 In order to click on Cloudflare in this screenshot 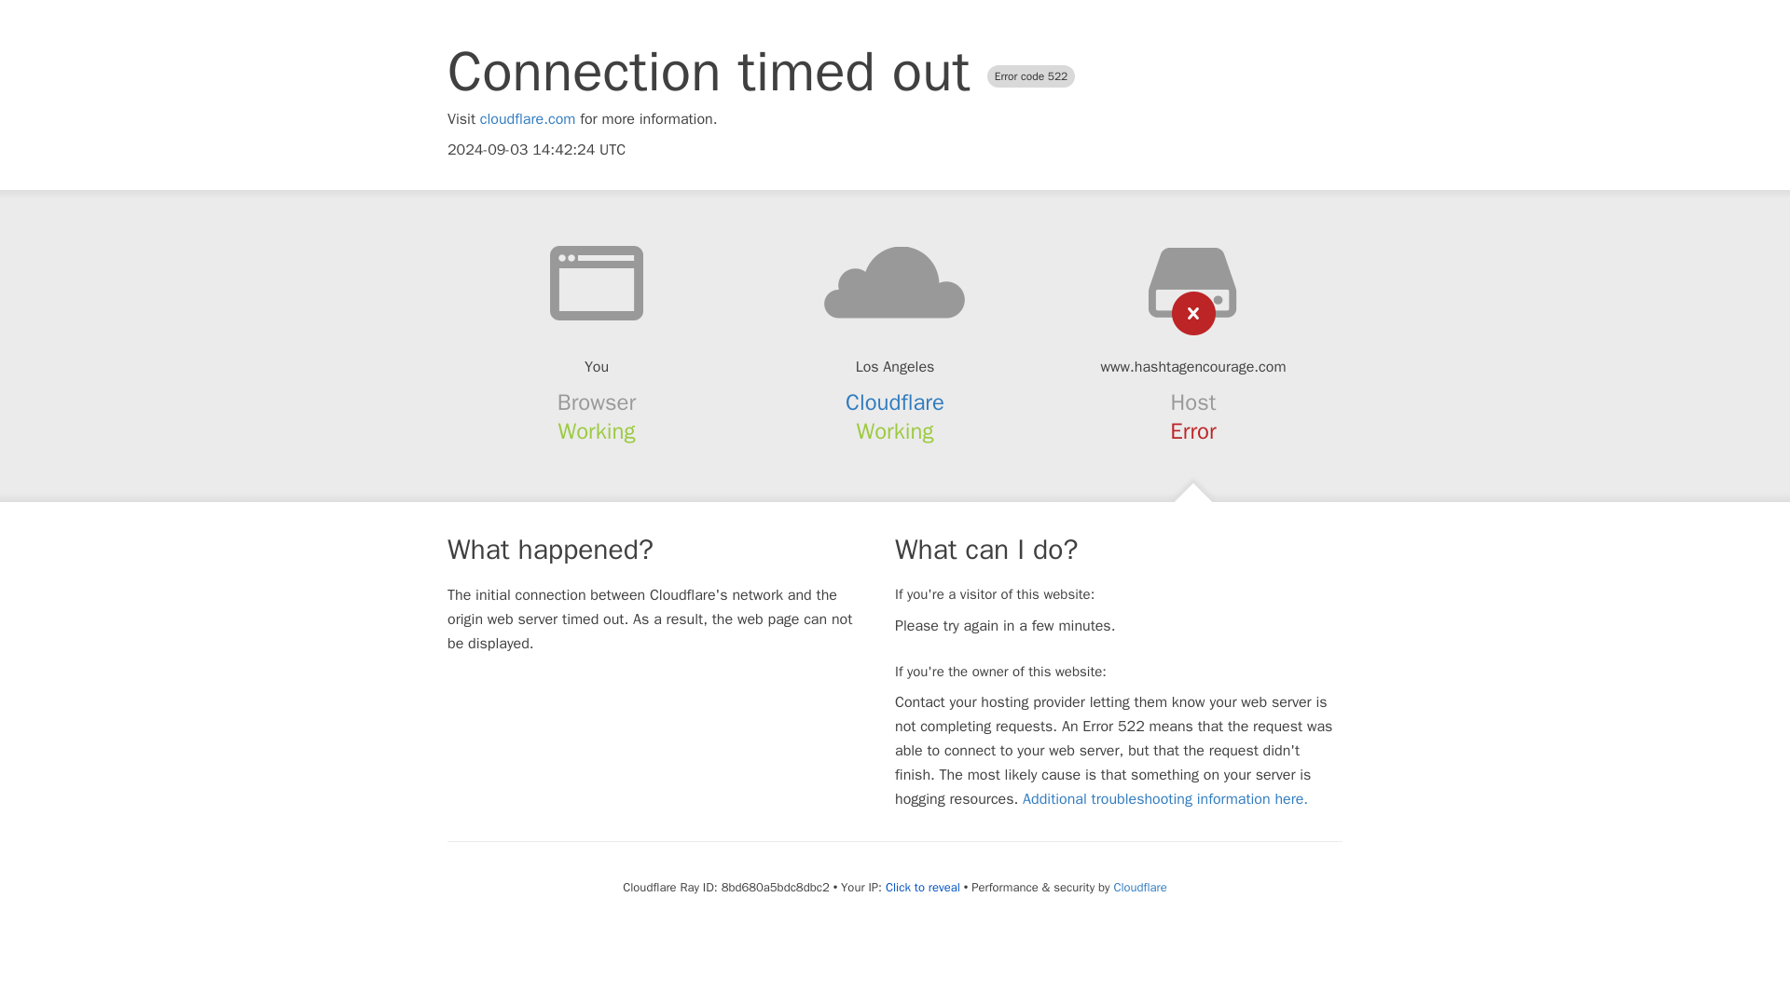, I will do `click(1139, 887)`.